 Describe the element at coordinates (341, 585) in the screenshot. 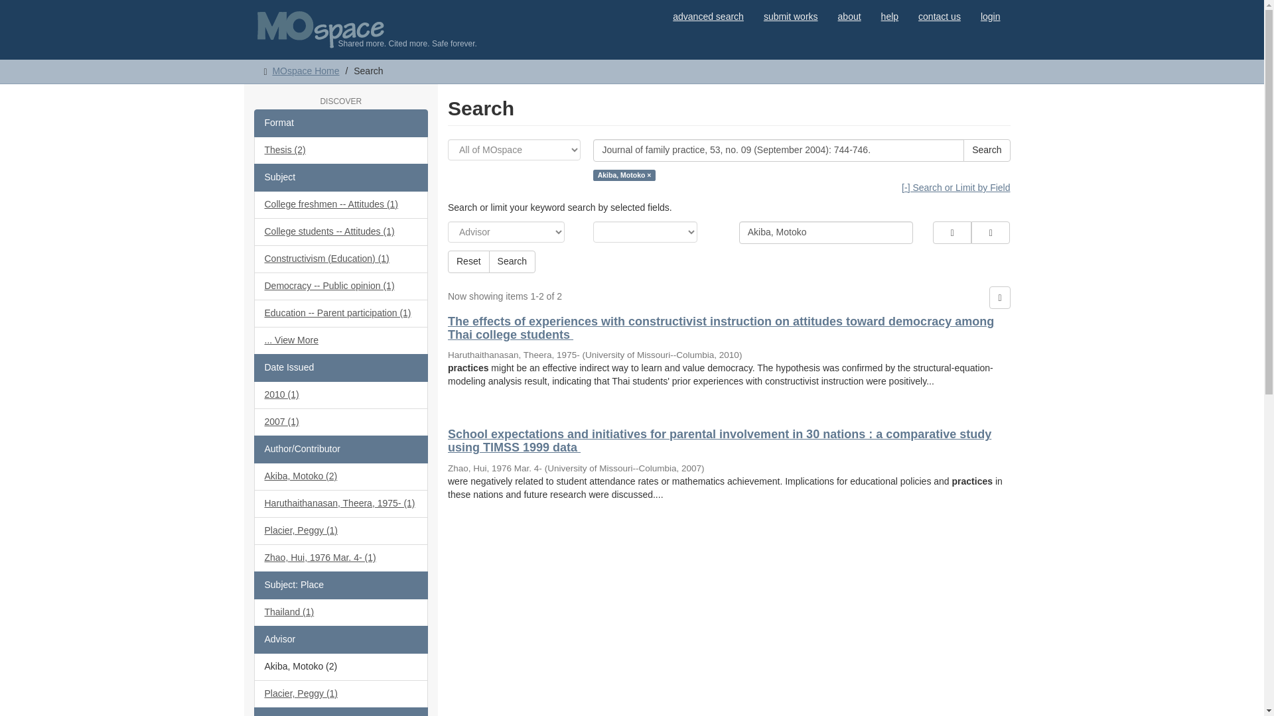

I see `Subject: Place` at that location.